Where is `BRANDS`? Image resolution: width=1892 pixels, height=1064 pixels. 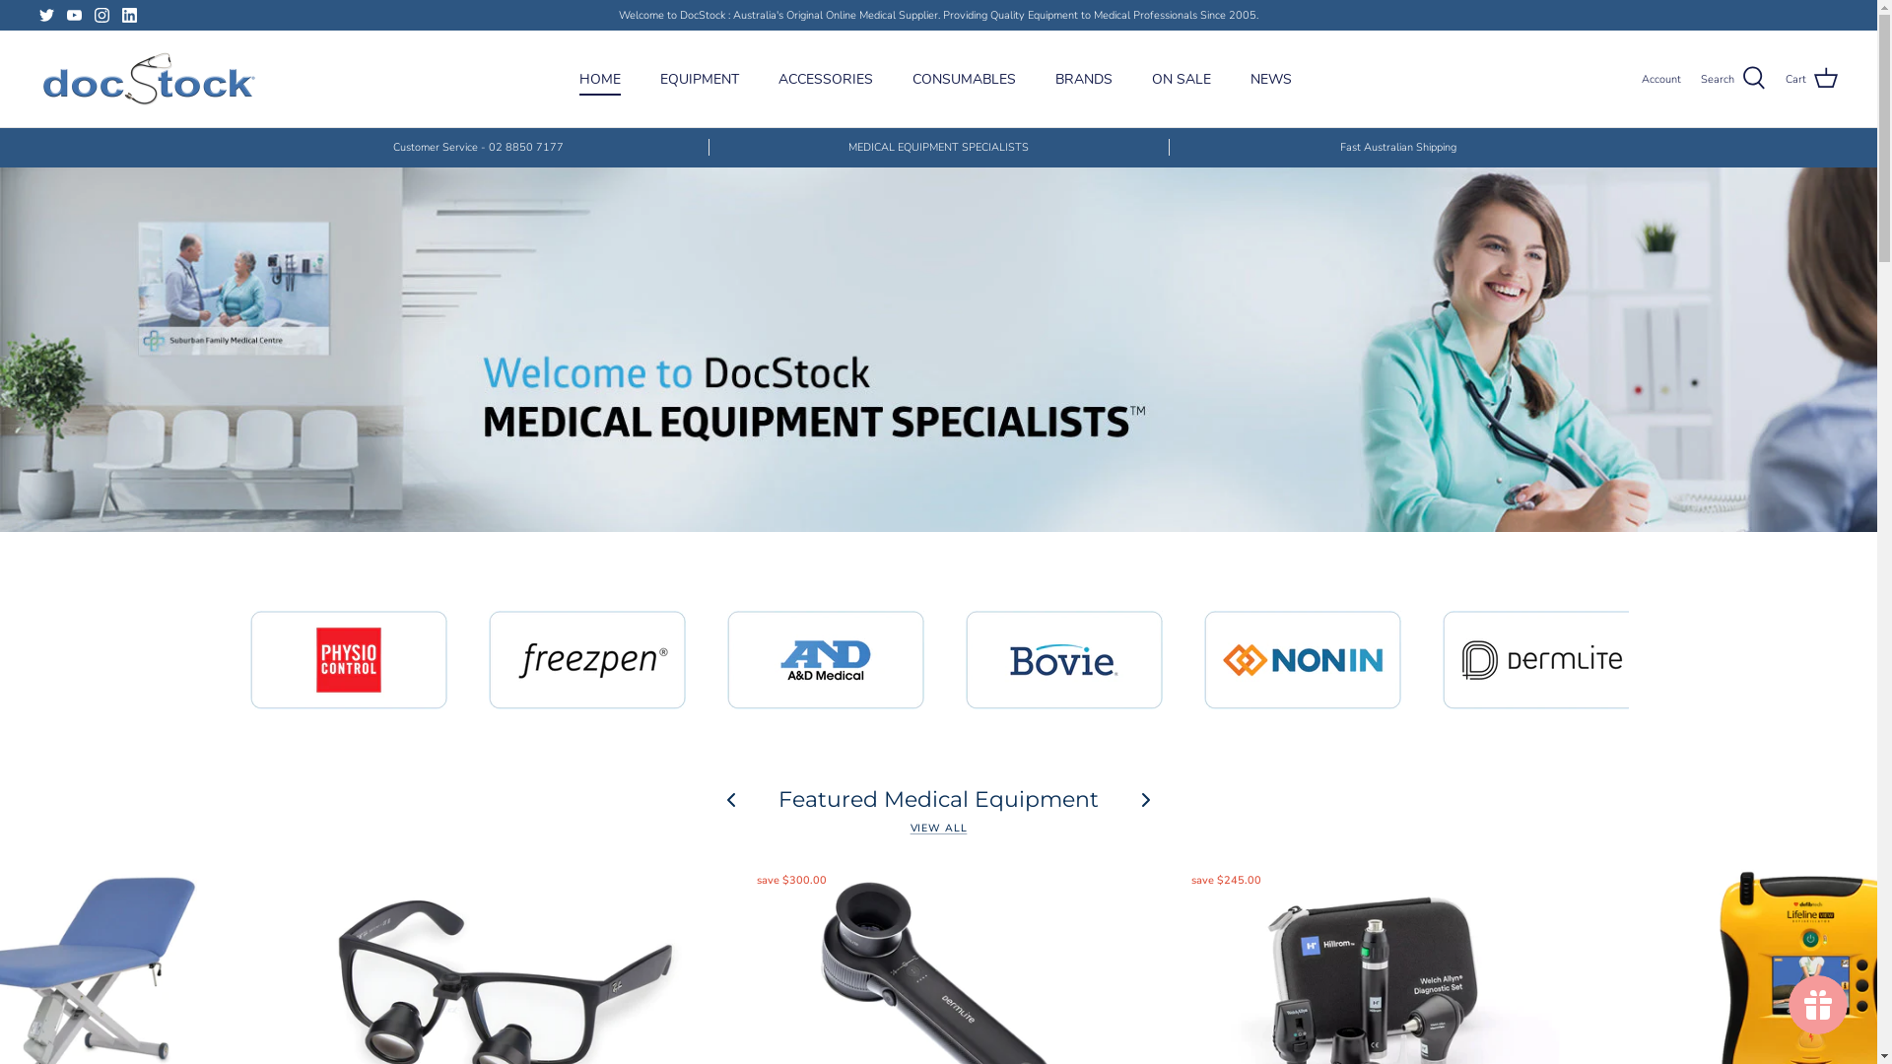
BRANDS is located at coordinates (1084, 79).